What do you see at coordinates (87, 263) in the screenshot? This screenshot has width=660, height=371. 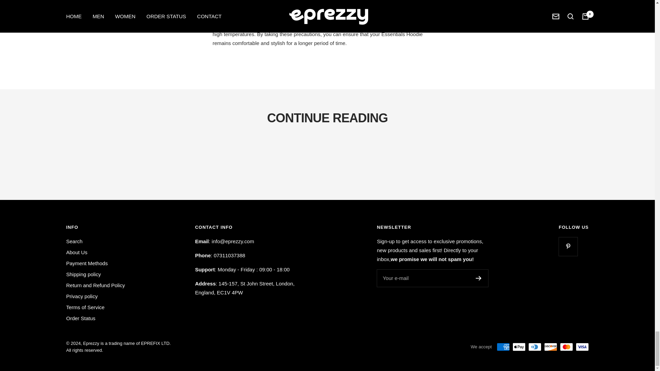 I see `Payment Methods` at bounding box center [87, 263].